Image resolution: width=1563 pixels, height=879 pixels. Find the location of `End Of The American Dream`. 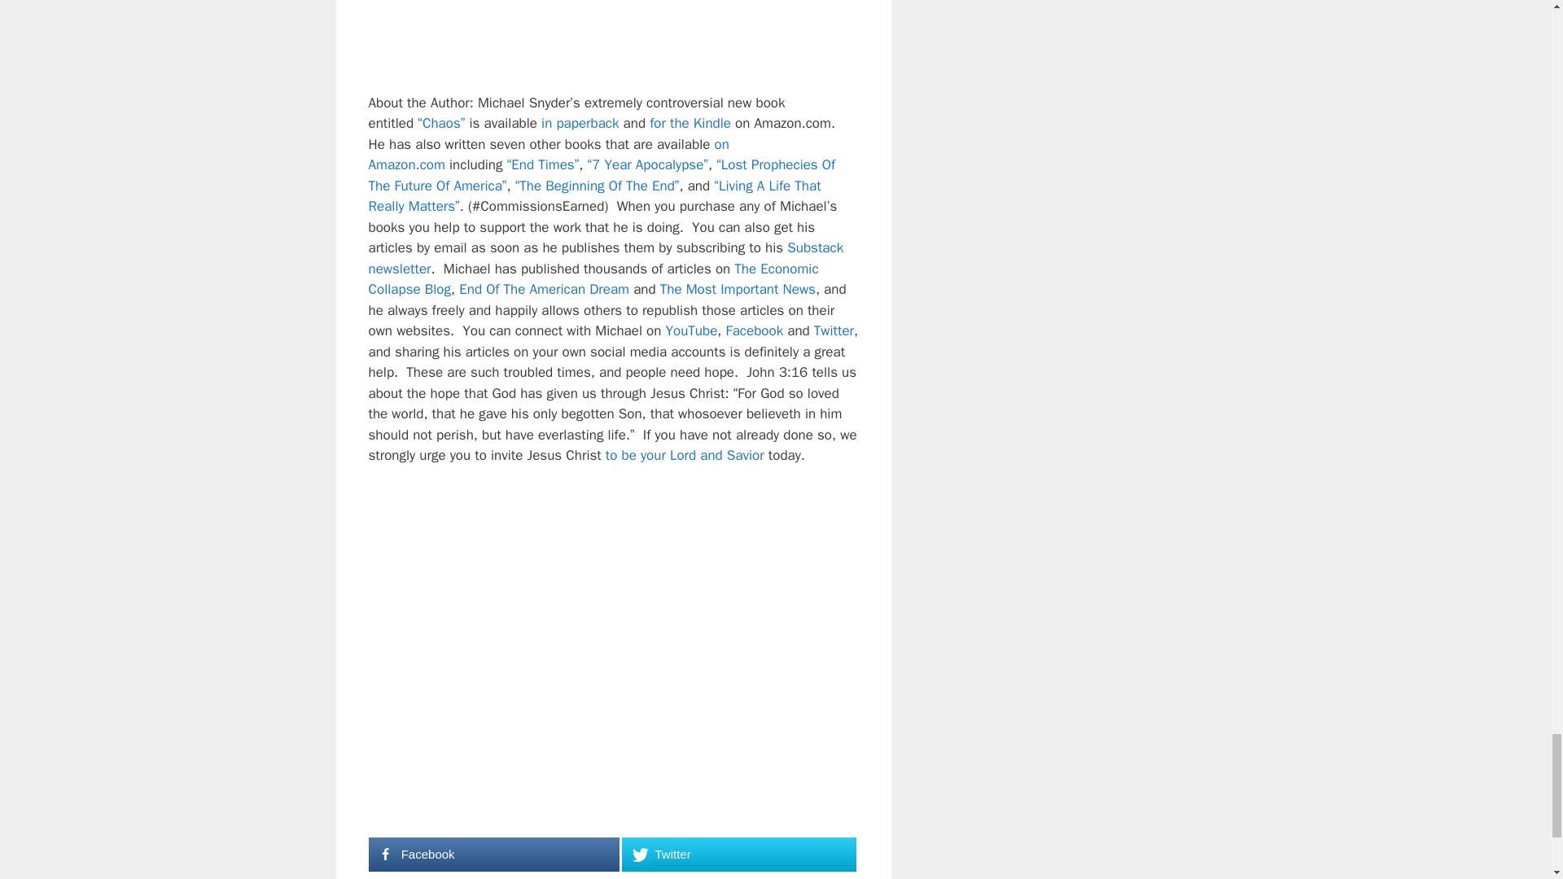

End Of The American Dream is located at coordinates (544, 289).